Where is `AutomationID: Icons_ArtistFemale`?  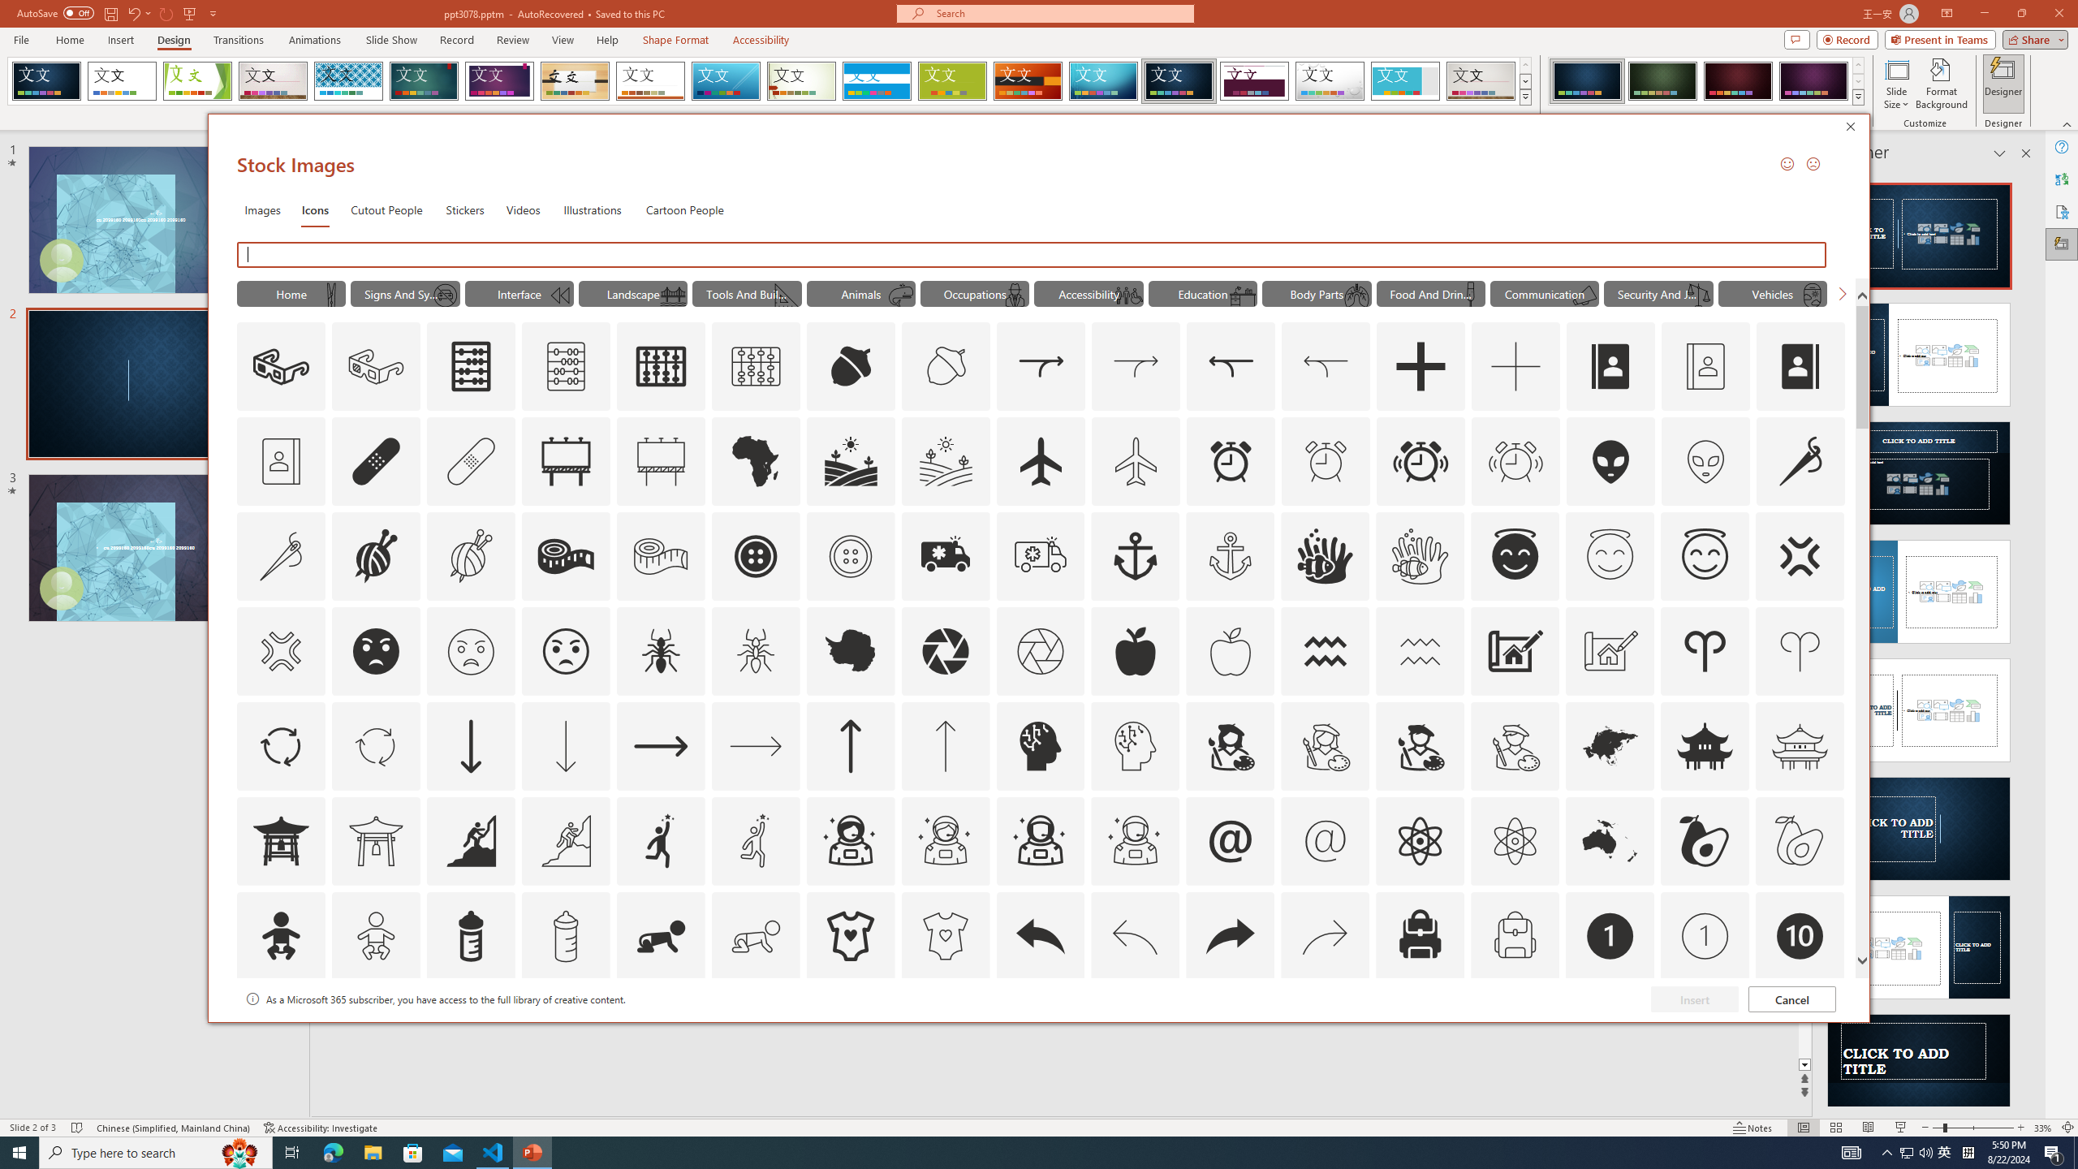
AutomationID: Icons_ArtistFemale is located at coordinates (1230, 745).